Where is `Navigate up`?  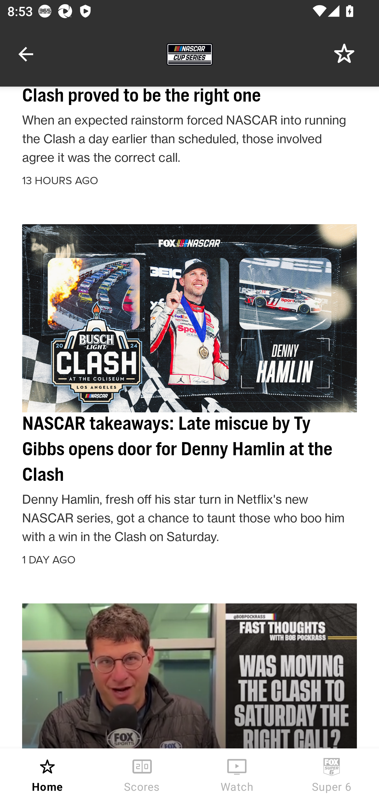
Navigate up is located at coordinates (26, 54).